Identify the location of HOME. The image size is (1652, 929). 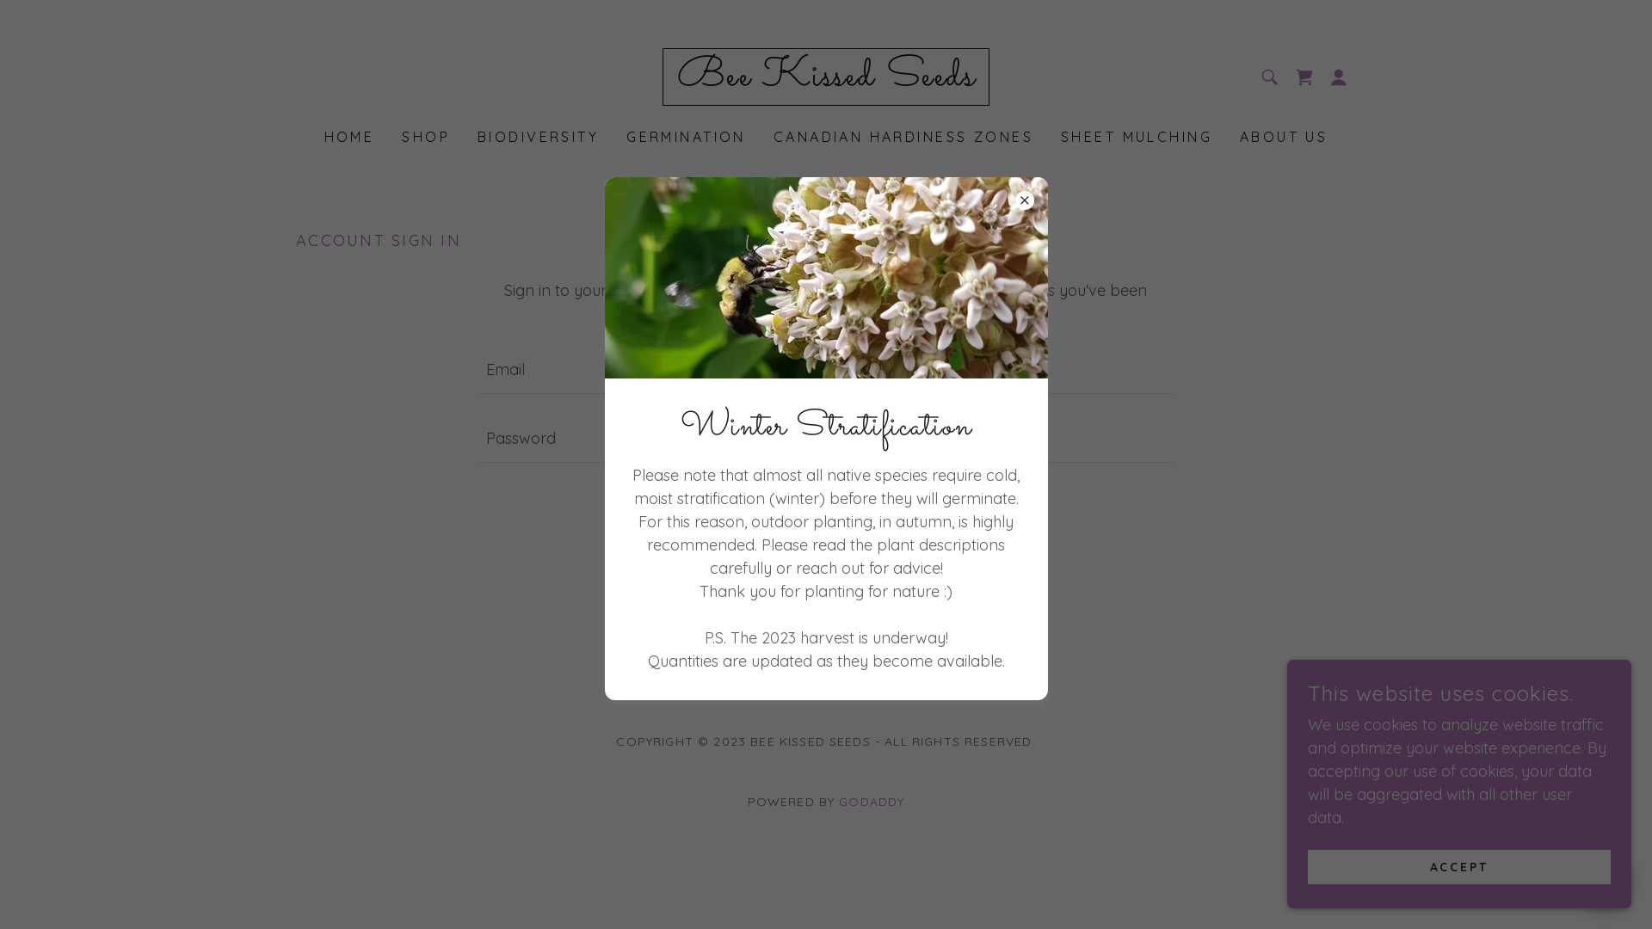
(349, 137).